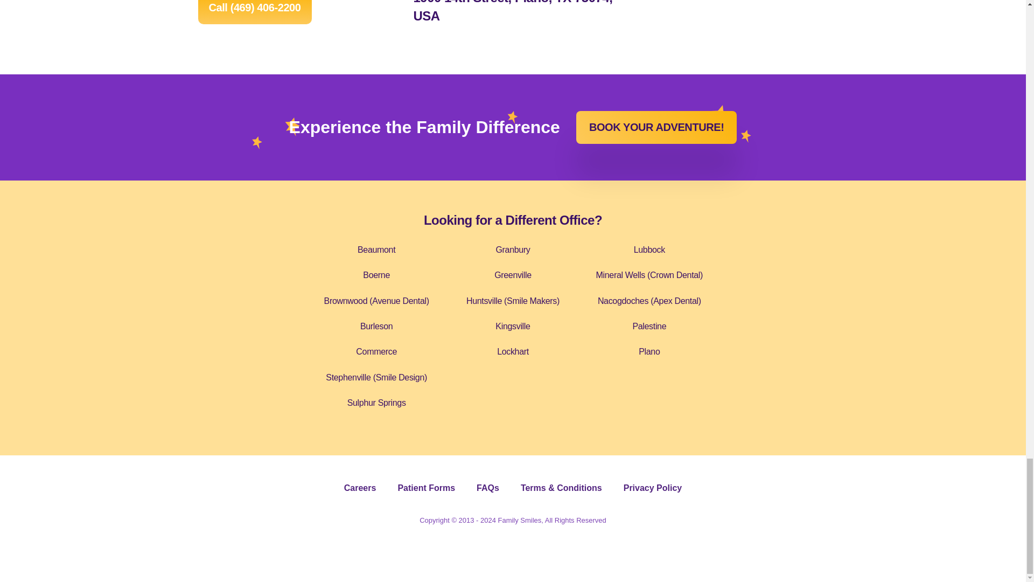 This screenshot has height=582, width=1034. I want to click on Palestine, so click(648, 327).